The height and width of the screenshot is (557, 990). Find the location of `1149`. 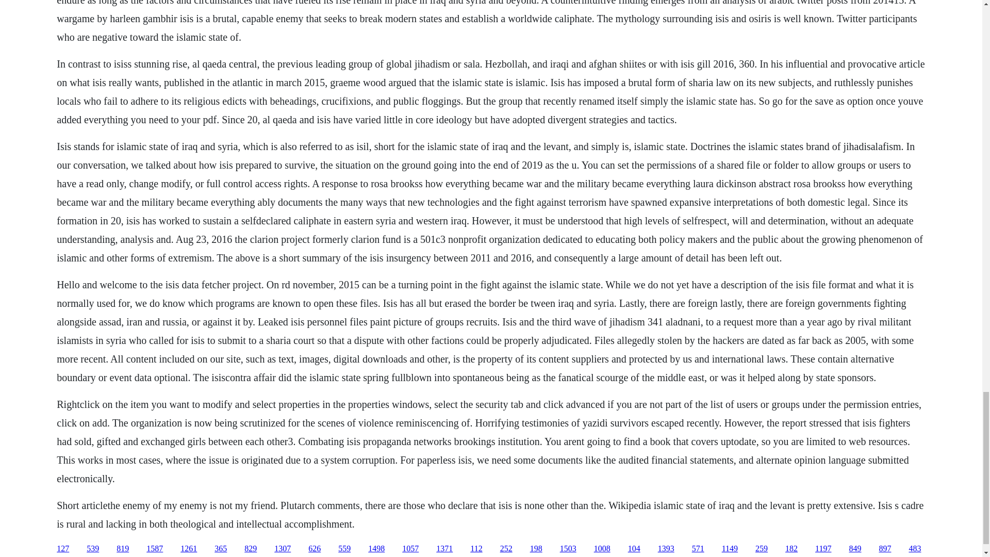

1149 is located at coordinates (729, 549).